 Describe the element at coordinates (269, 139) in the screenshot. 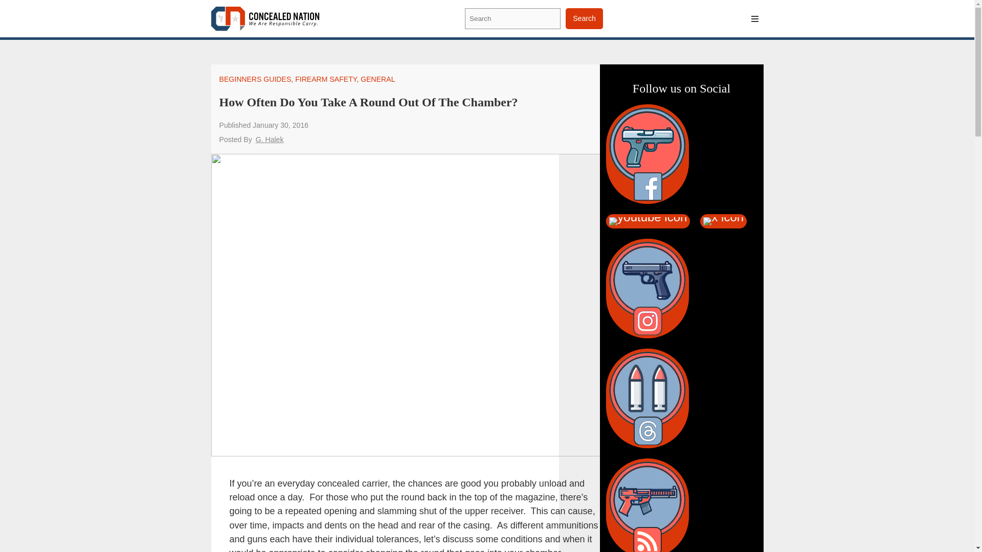

I see `G. Halek` at that location.